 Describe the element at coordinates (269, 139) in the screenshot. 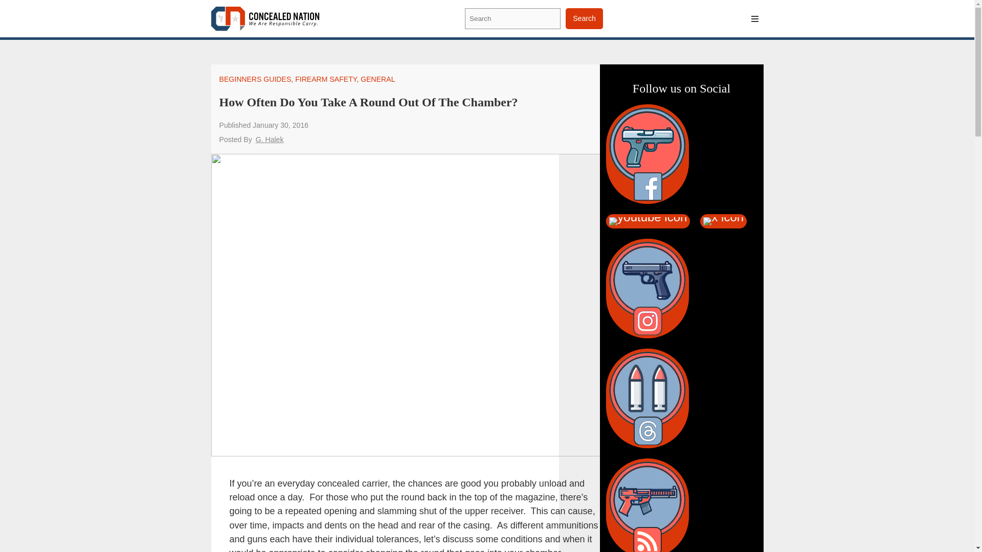

I see `G. Halek` at that location.